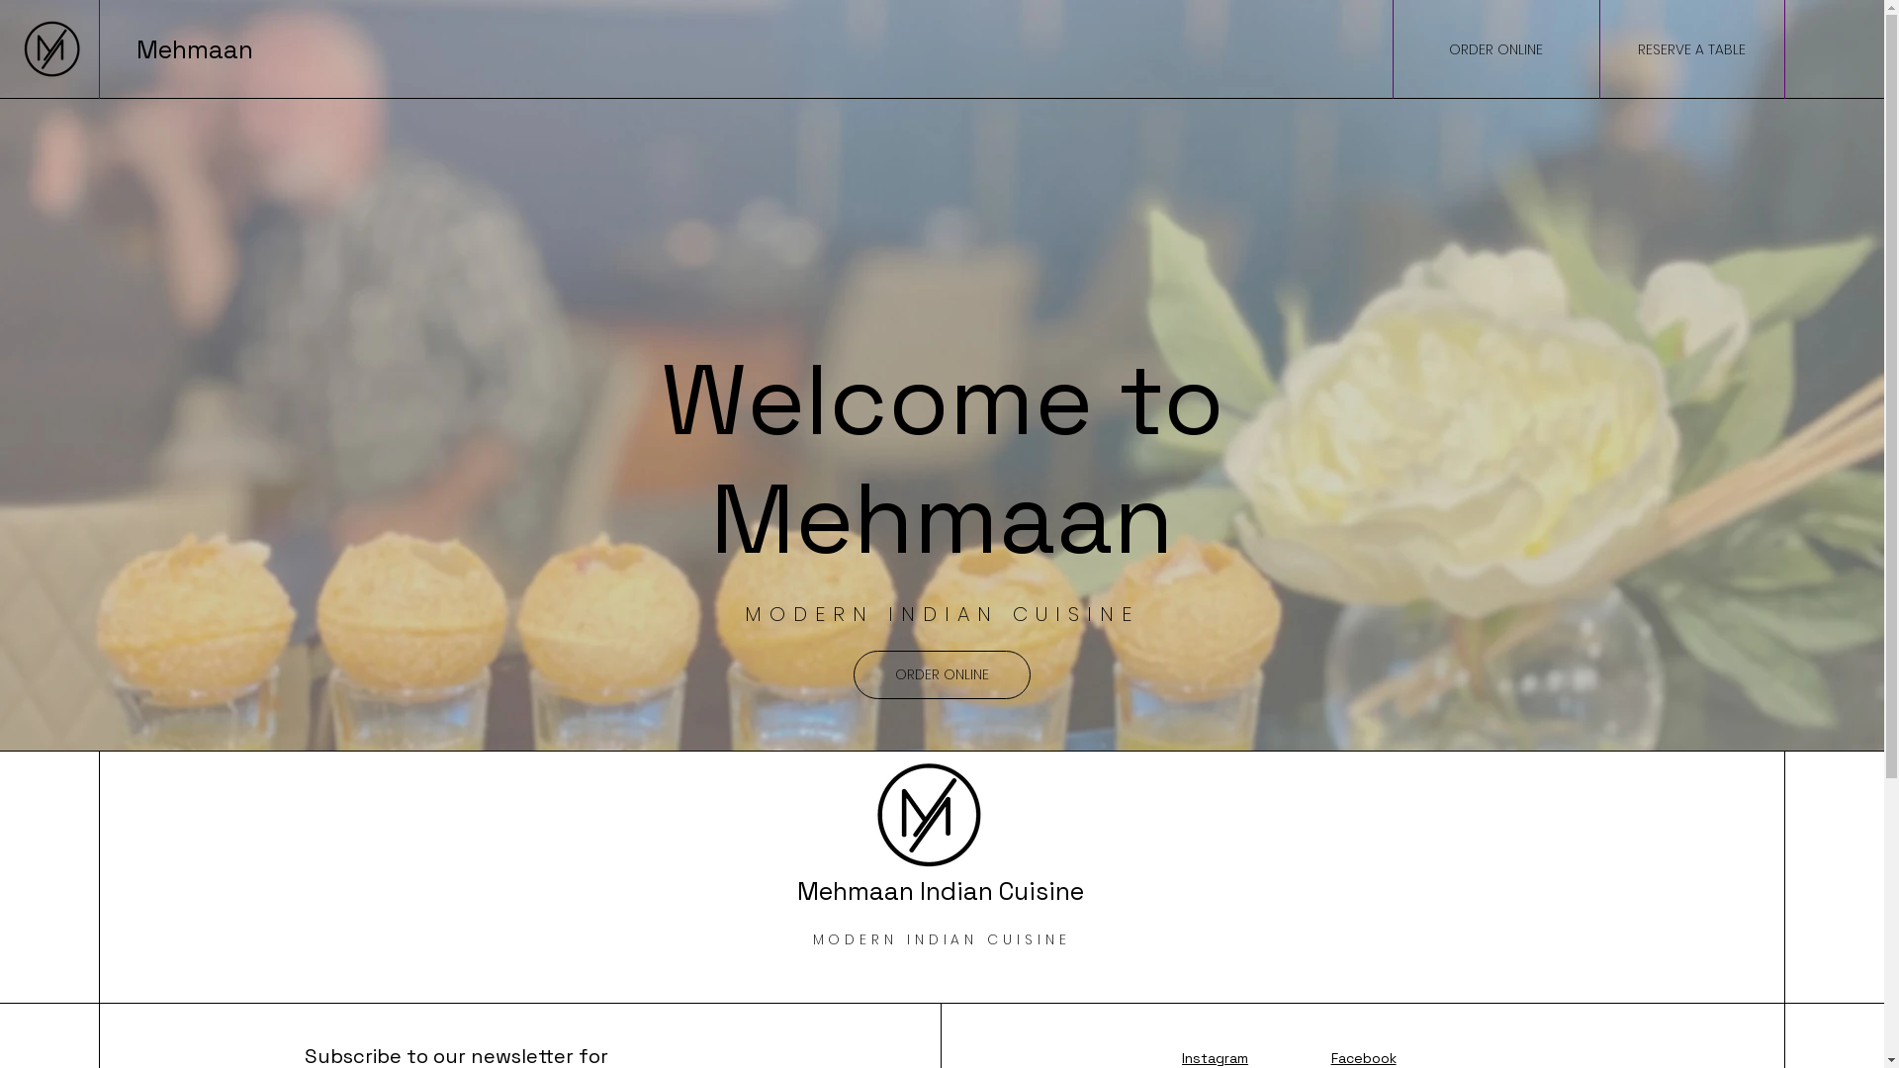  Describe the element at coordinates (1364, 1058) in the screenshot. I see `Facebook` at that location.